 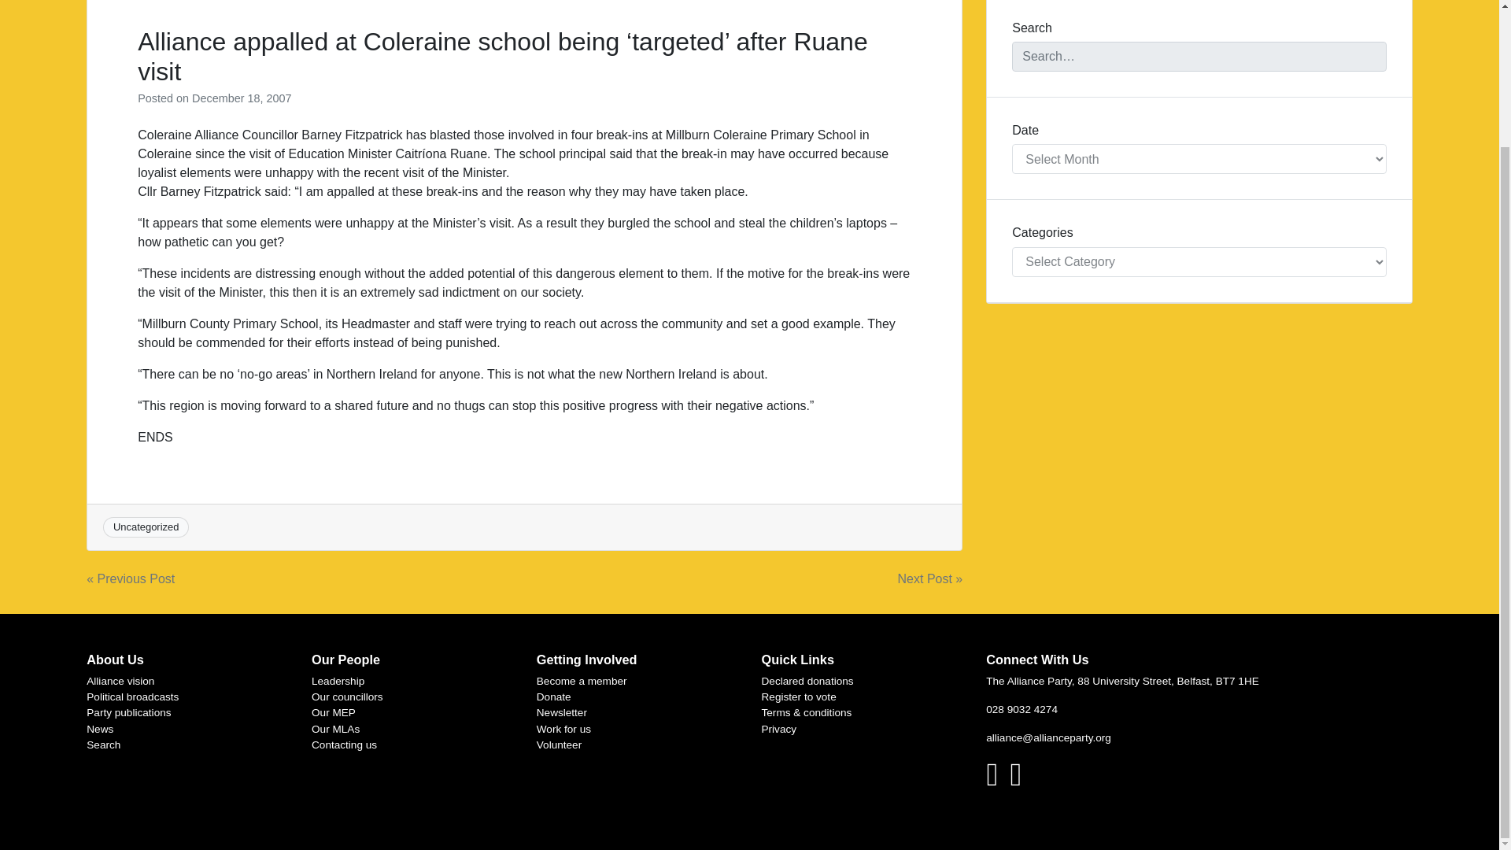 I want to click on Register to vote, so click(x=799, y=697).